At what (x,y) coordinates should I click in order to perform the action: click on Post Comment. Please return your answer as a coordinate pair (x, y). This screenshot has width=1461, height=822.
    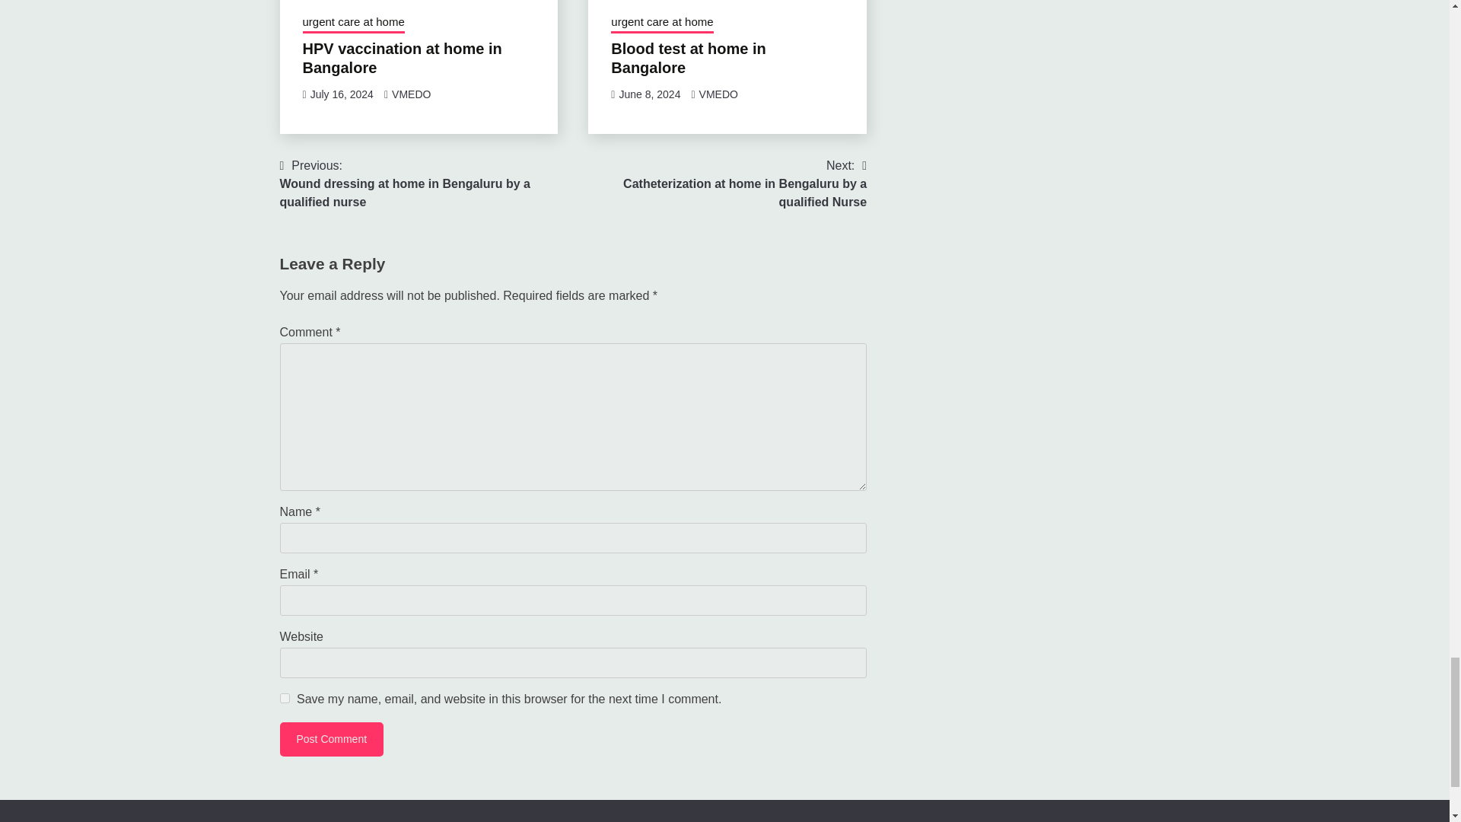
    Looking at the image, I should click on (332, 739).